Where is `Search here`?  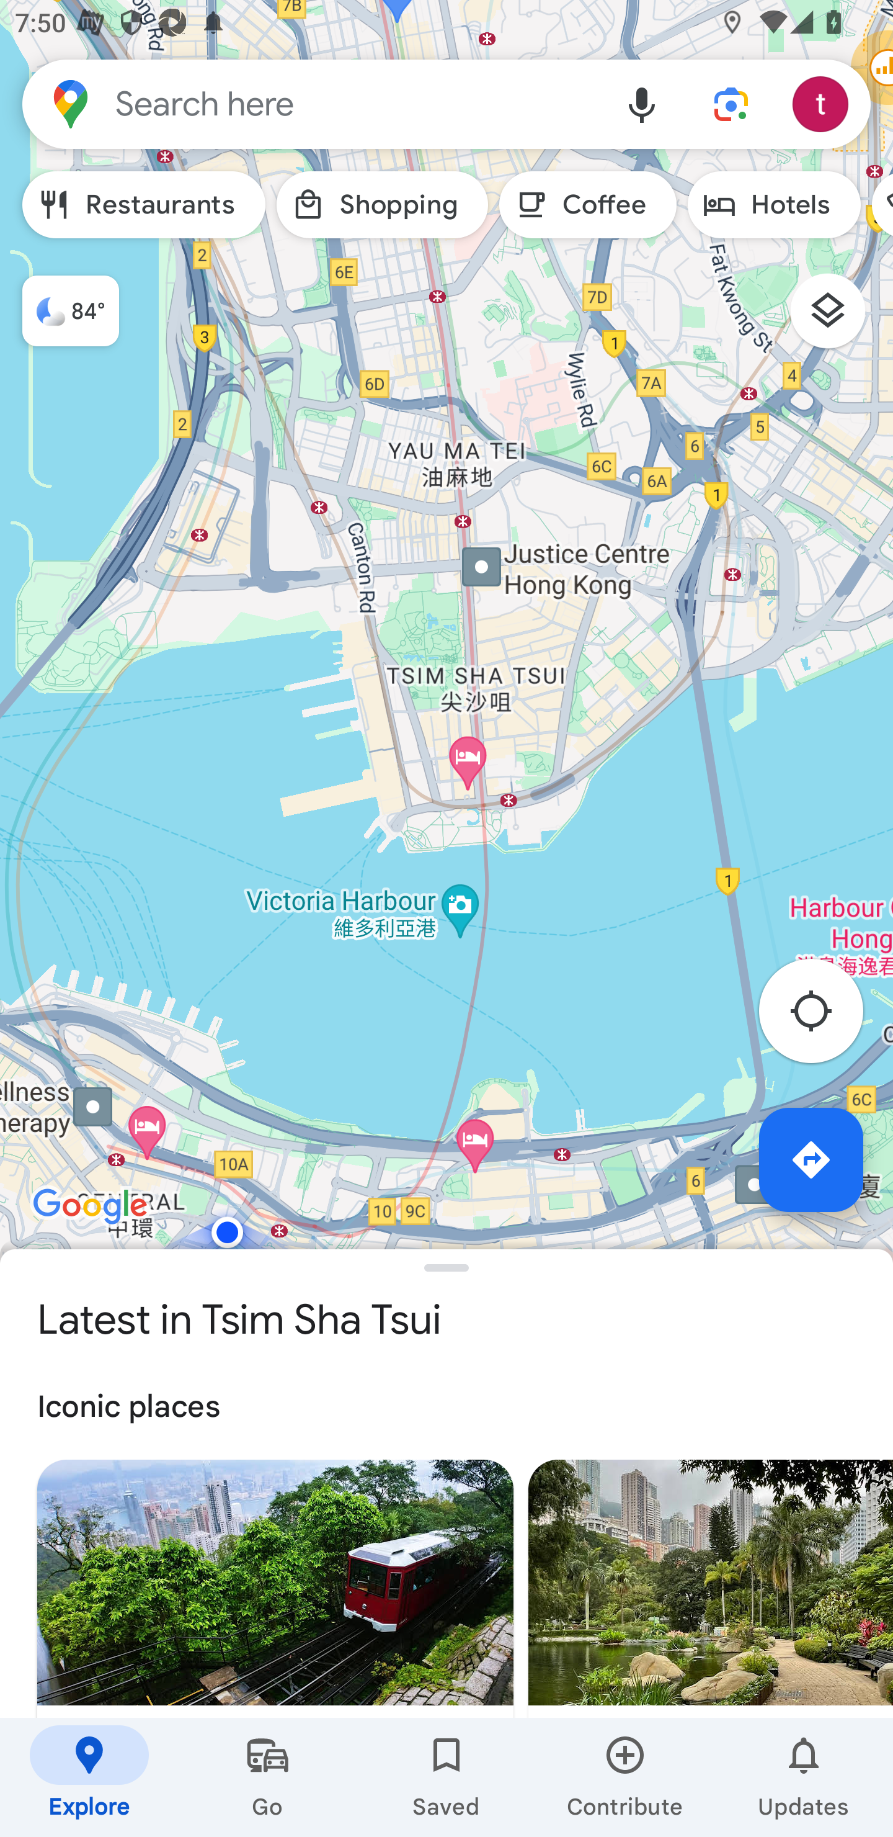
Search here is located at coordinates (310, 103).